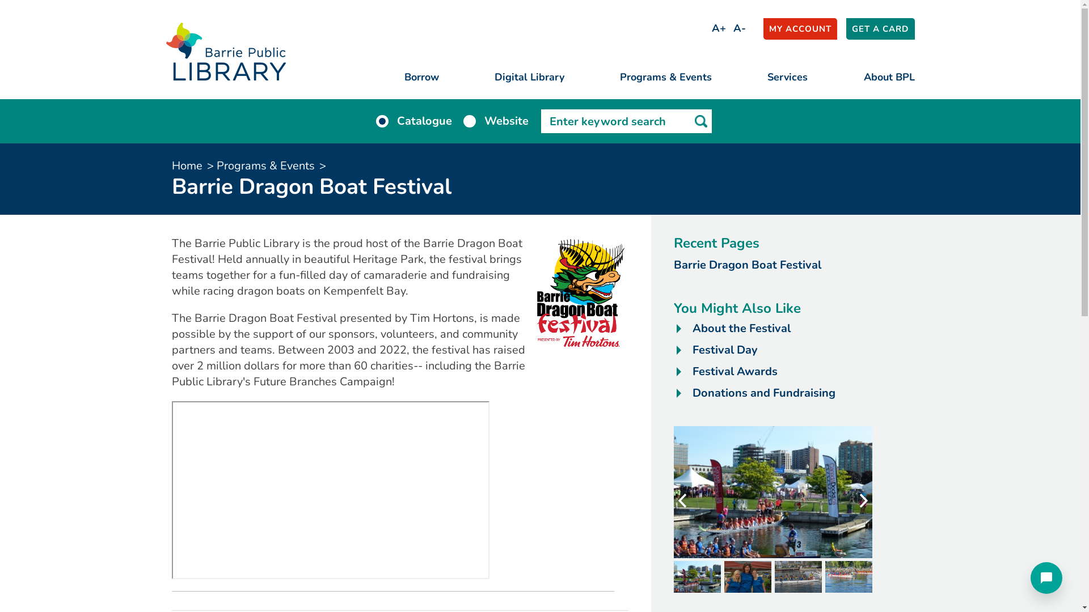 The height and width of the screenshot is (612, 1089). What do you see at coordinates (735, 372) in the screenshot?
I see `Festival Awards` at bounding box center [735, 372].